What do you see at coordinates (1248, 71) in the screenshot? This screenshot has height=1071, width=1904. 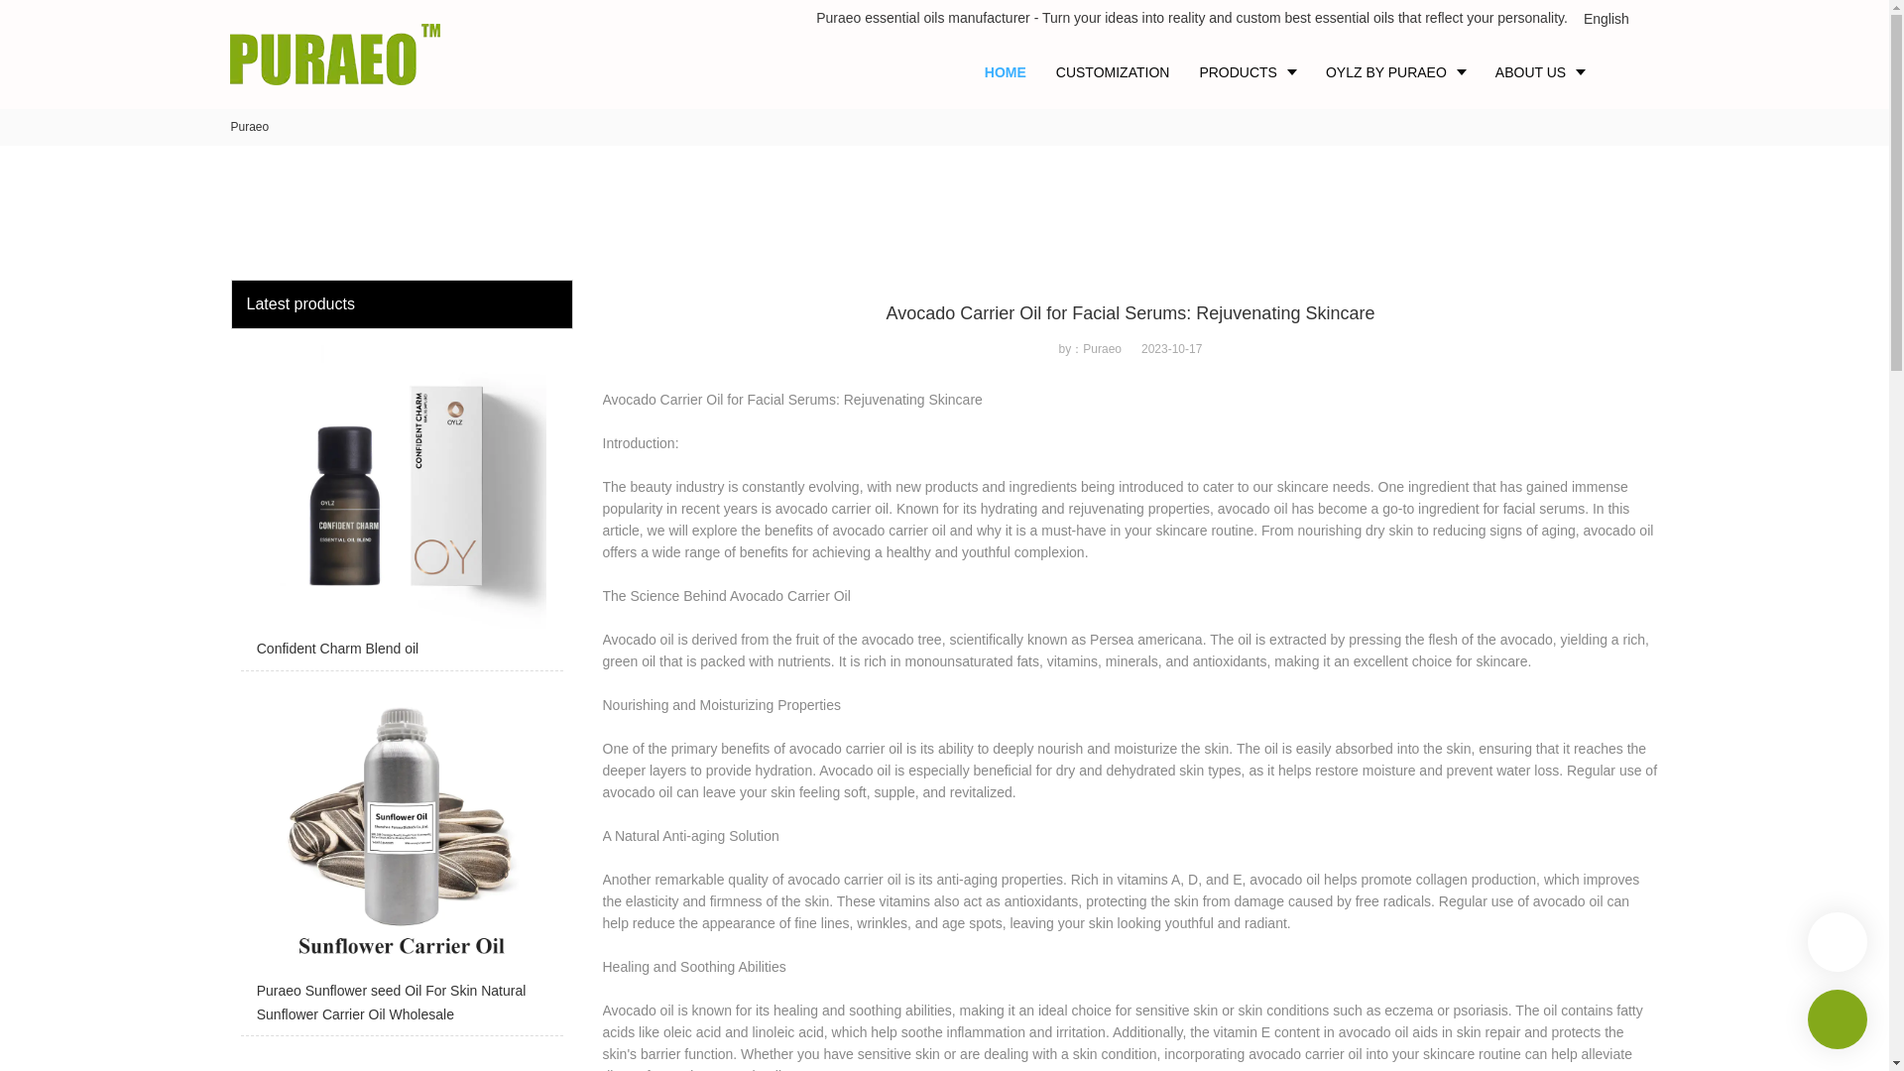 I see `PRODUCTS` at bounding box center [1248, 71].